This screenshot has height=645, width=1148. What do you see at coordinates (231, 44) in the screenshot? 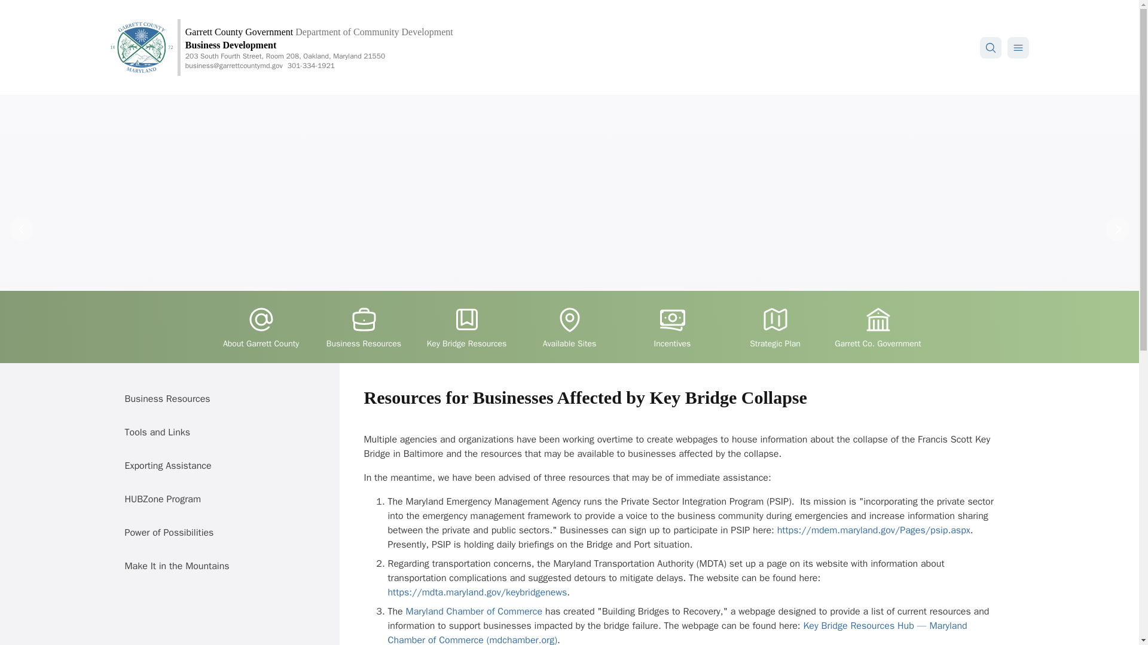
I see `Business Development` at bounding box center [231, 44].